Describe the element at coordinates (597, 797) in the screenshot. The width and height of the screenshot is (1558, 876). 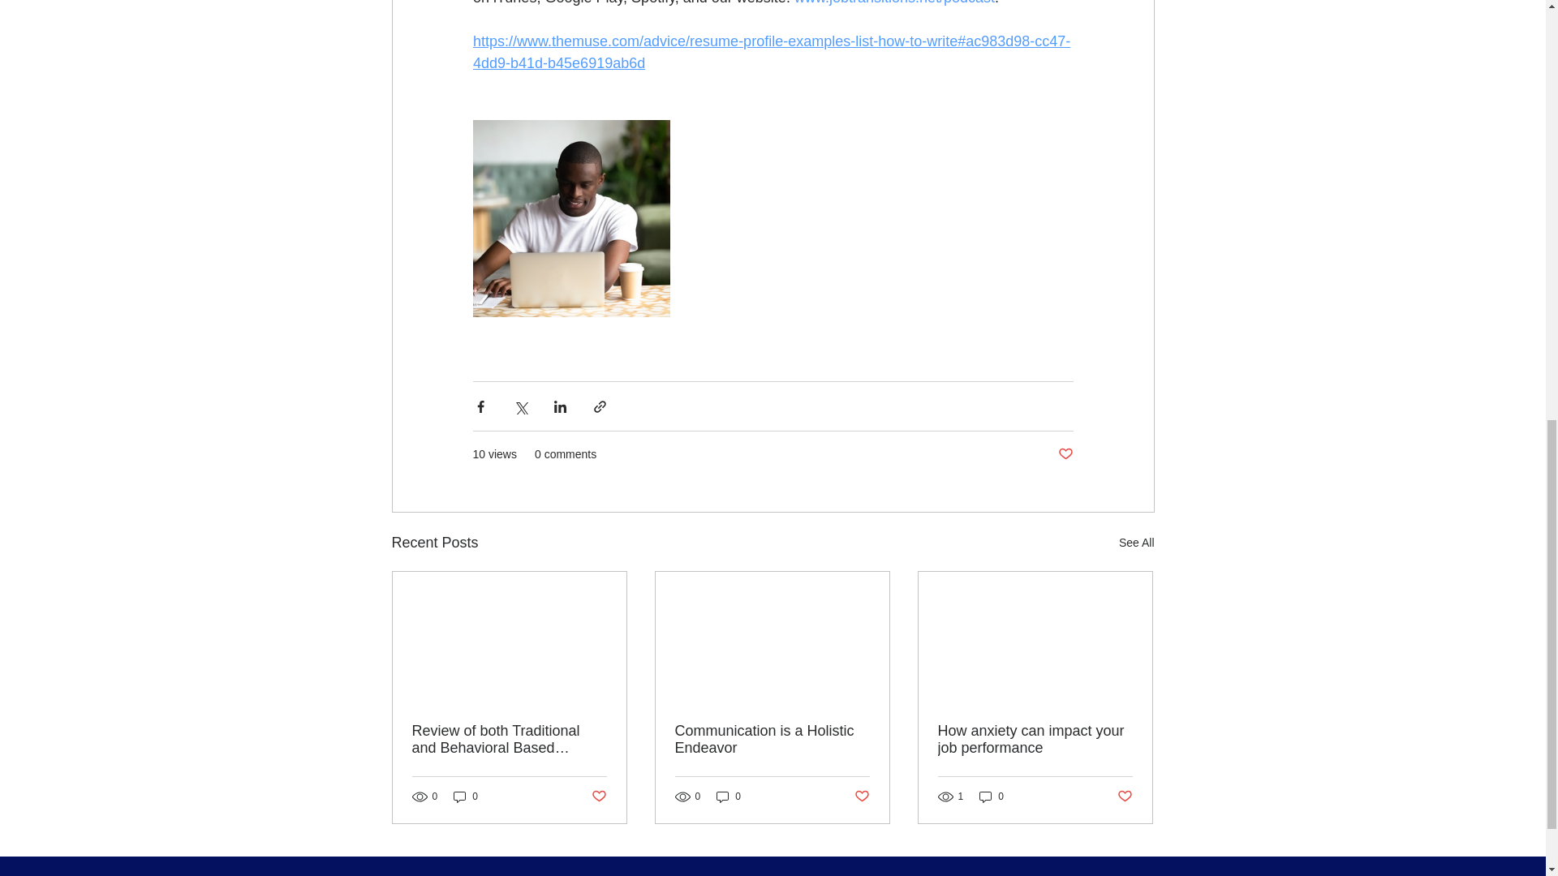
I see `Post not marked as liked` at that location.